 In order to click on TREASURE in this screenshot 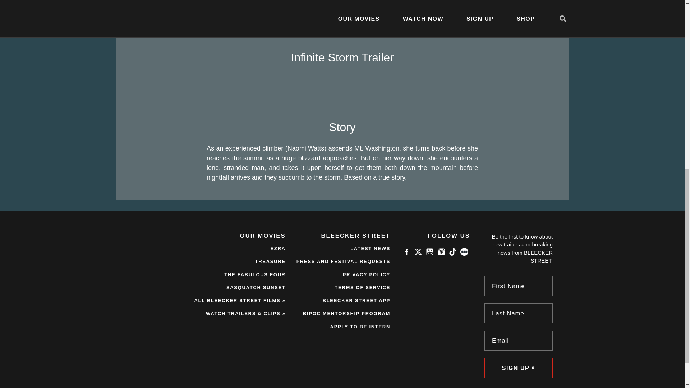, I will do `click(270, 262)`.